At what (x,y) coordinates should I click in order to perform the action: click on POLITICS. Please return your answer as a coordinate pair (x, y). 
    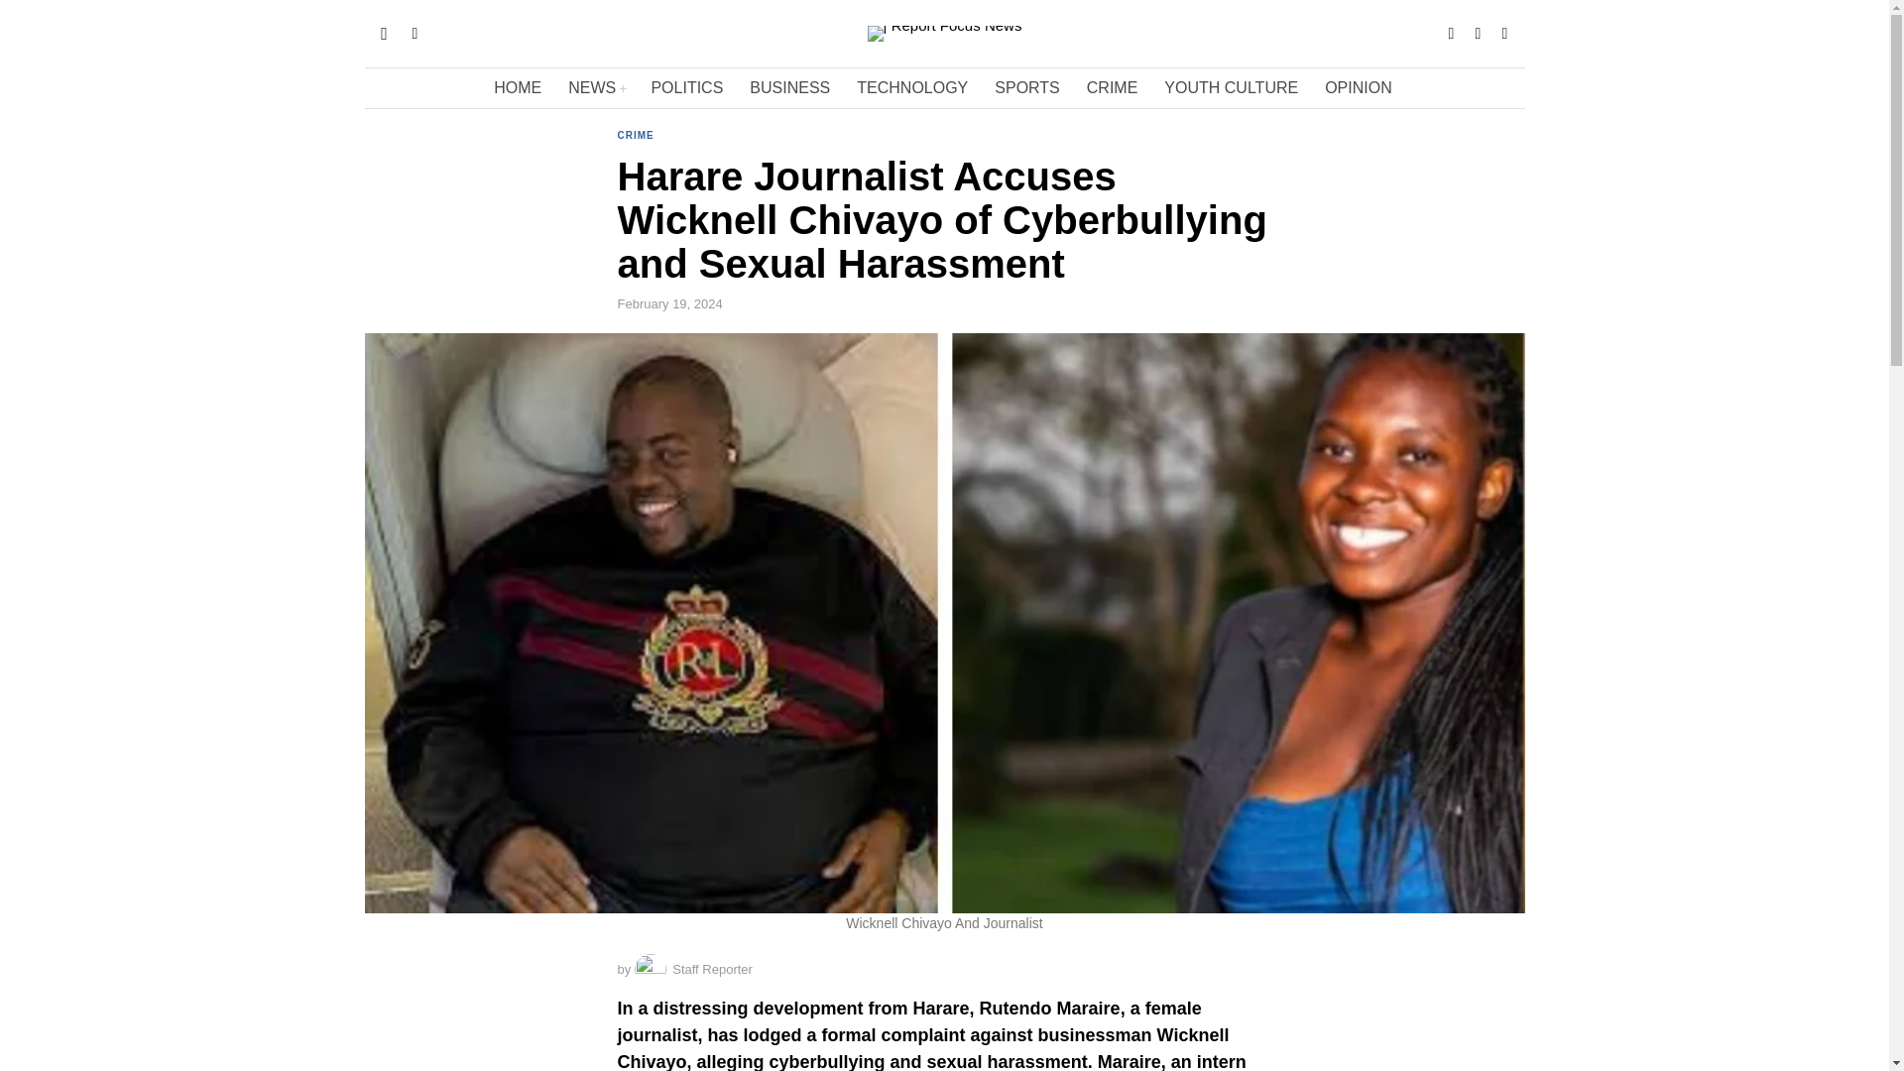
    Looking at the image, I should click on (688, 88).